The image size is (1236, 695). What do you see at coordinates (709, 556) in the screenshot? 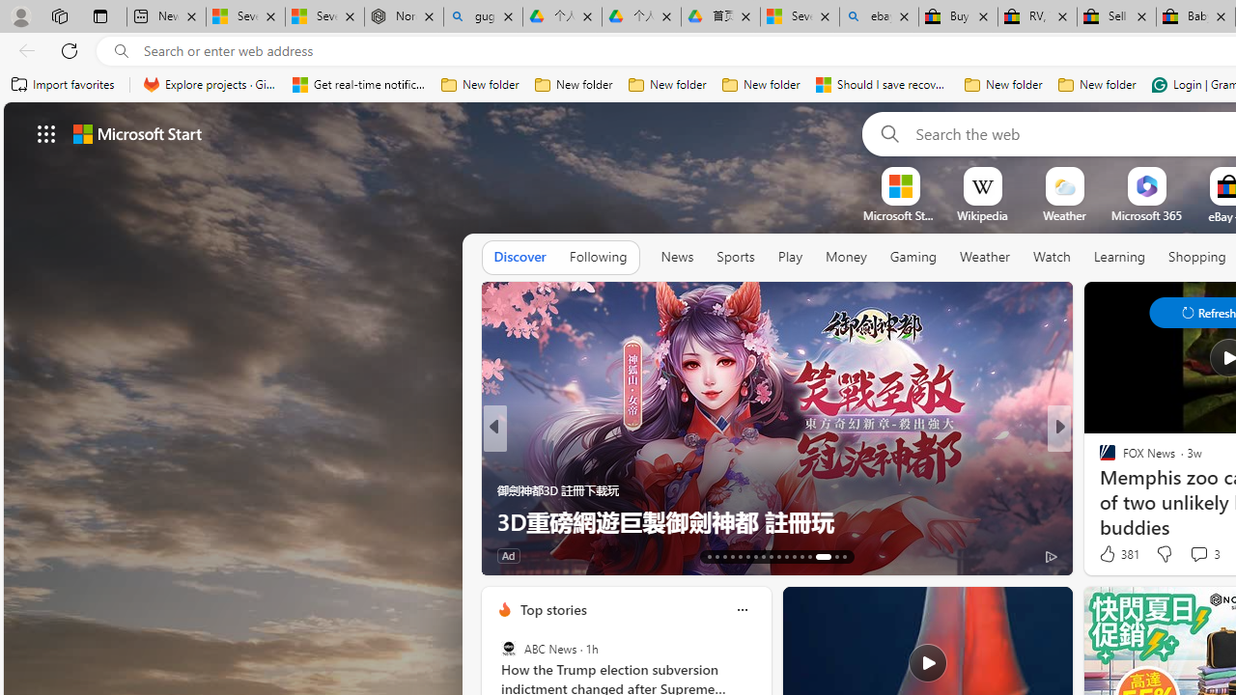
I see `AutomationID: tab-13` at bounding box center [709, 556].